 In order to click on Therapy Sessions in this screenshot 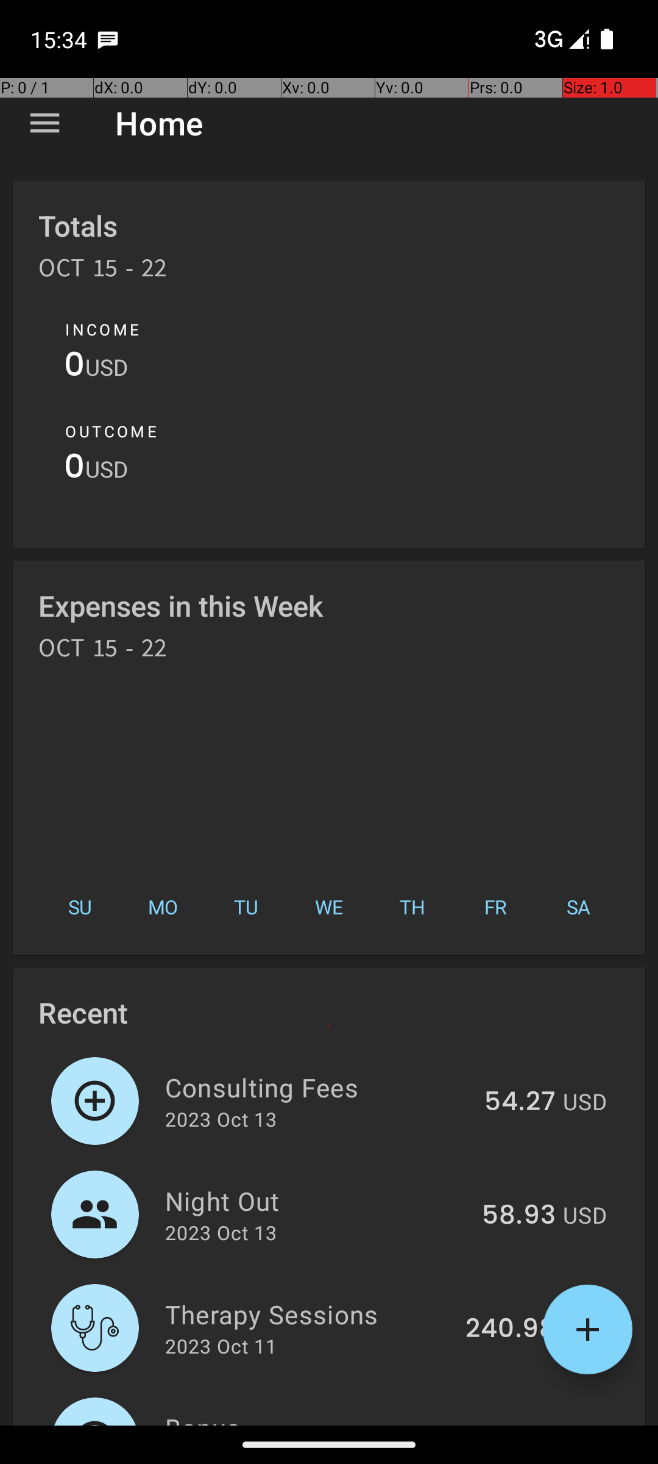, I will do `click(308, 1314)`.